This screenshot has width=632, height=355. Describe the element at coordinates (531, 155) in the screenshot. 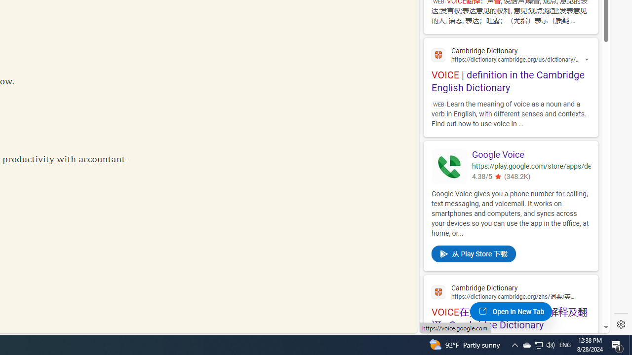

I see `Google Voice` at that location.